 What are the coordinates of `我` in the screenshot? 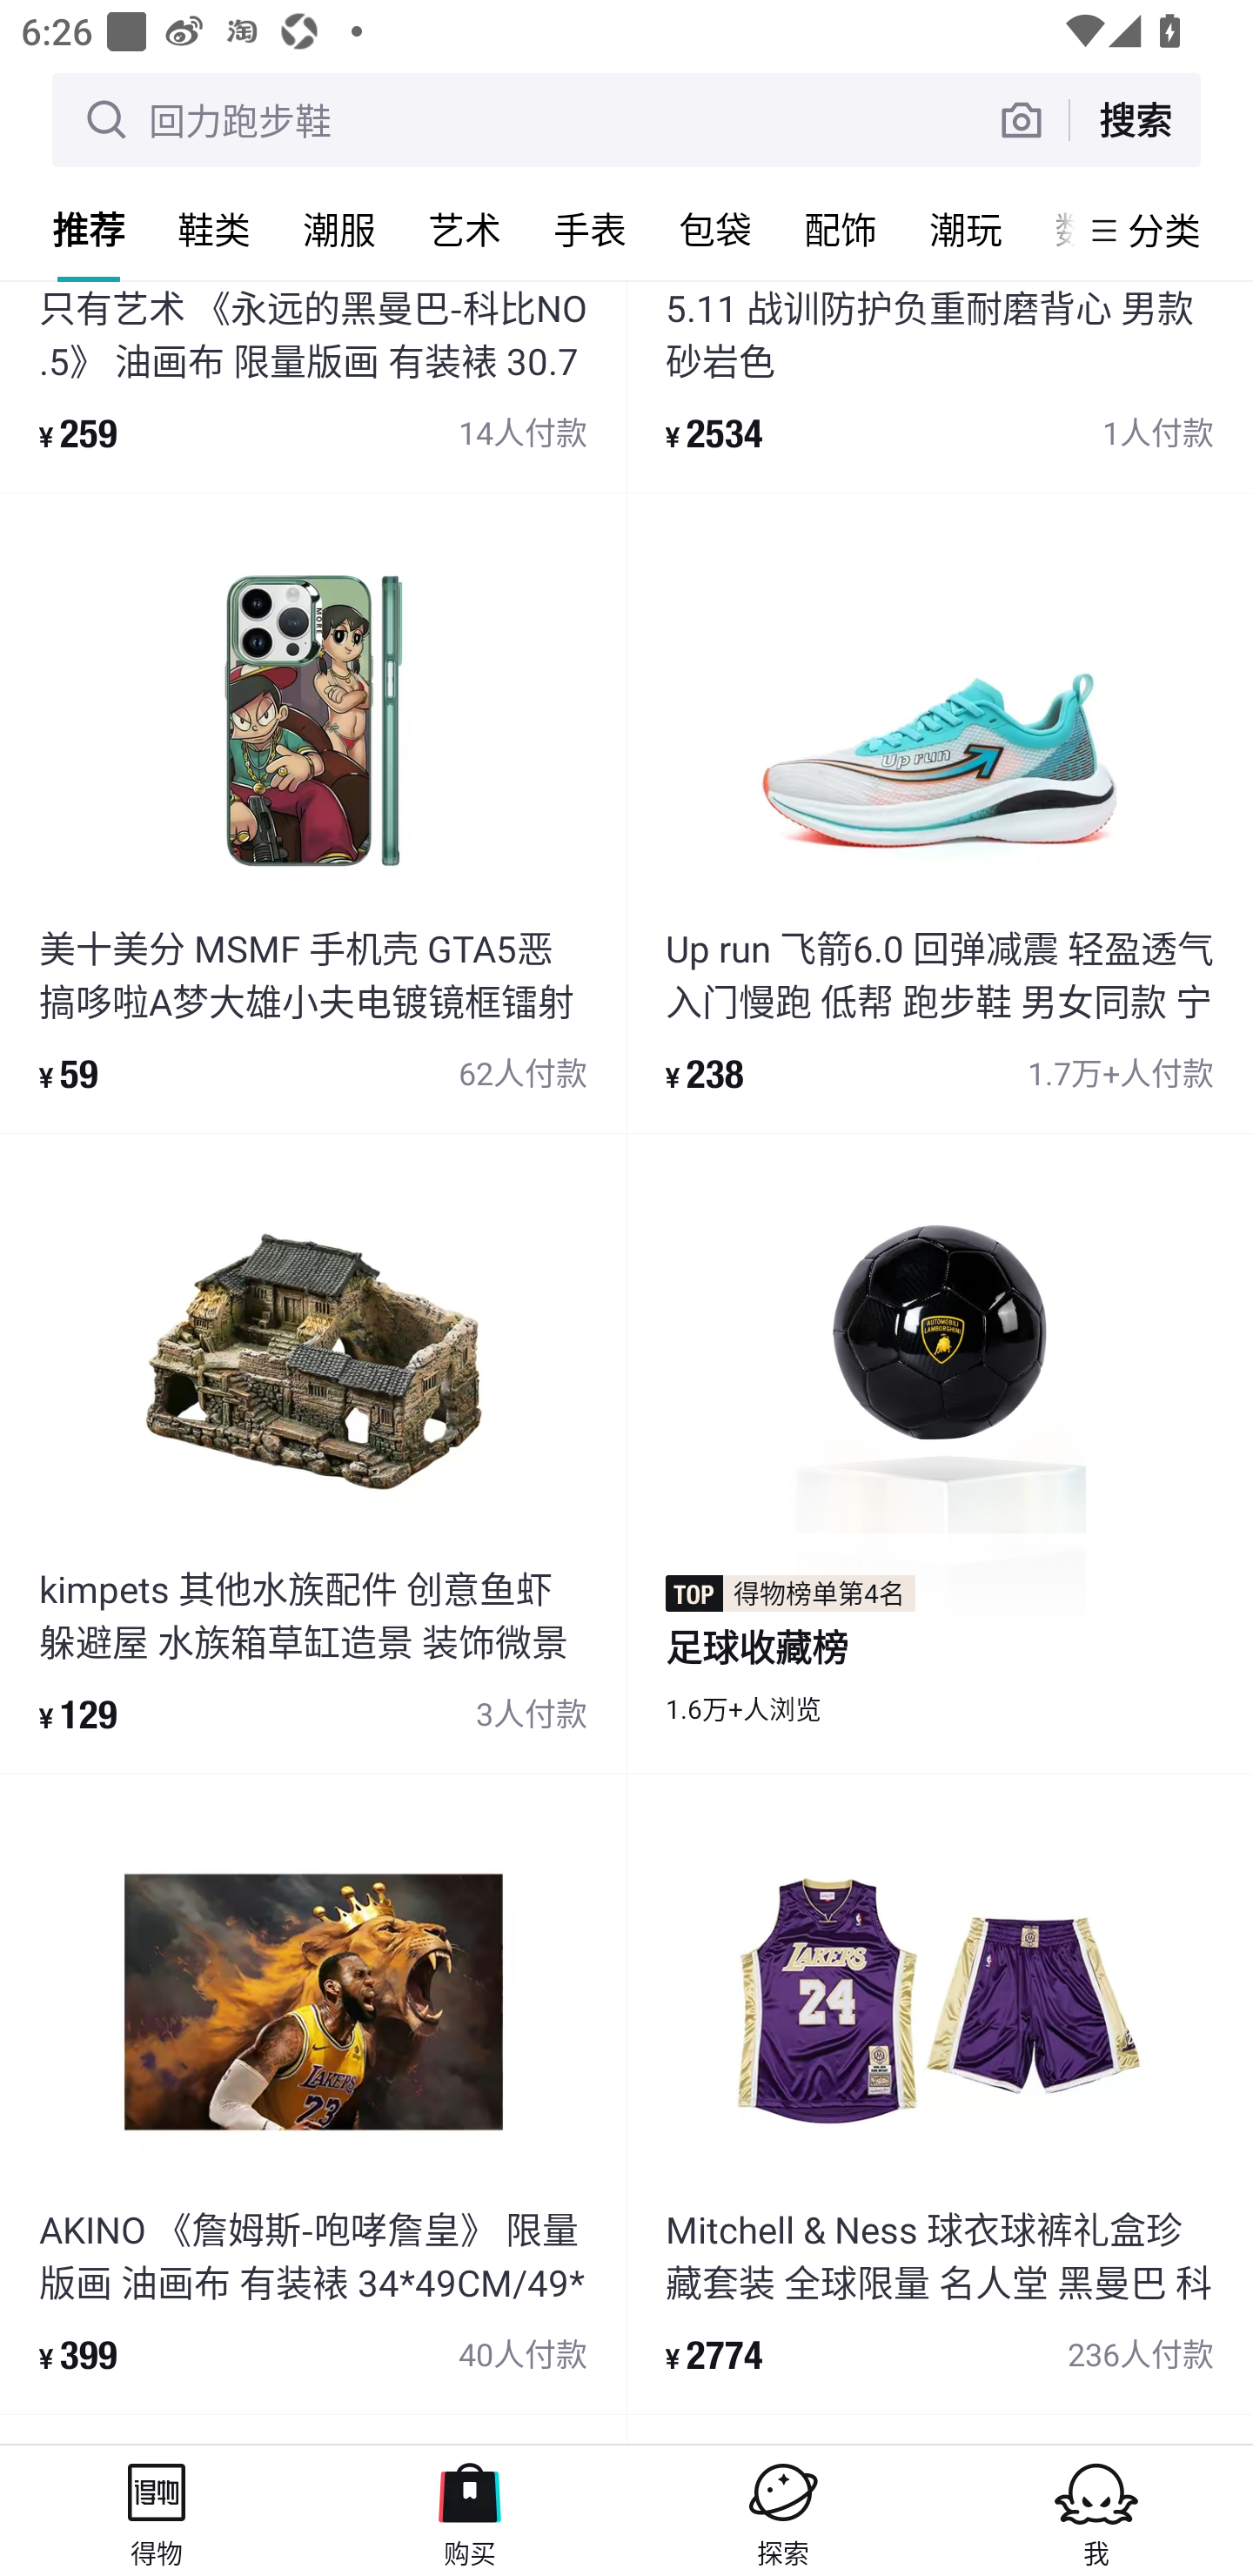 It's located at (1096, 2510).